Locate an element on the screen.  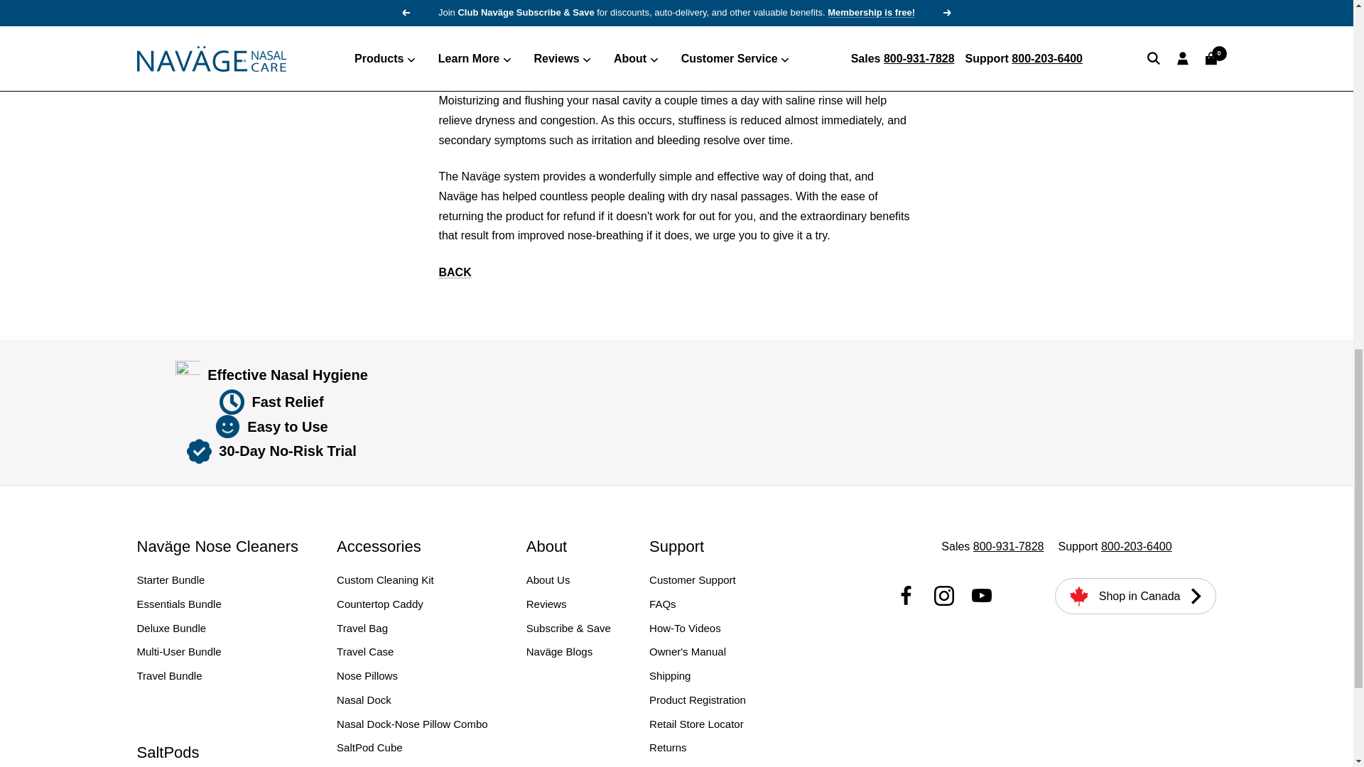
Custom Cleaning Kit is located at coordinates (385, 580).